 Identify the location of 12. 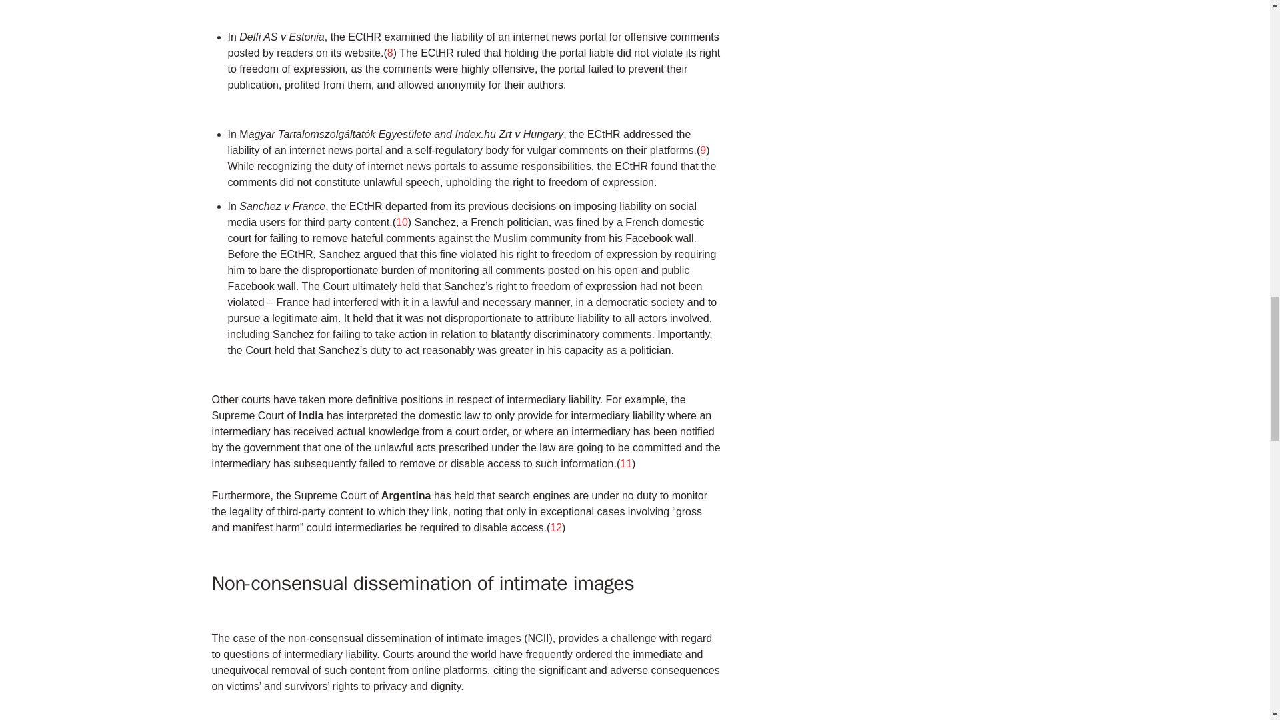
(556, 528).